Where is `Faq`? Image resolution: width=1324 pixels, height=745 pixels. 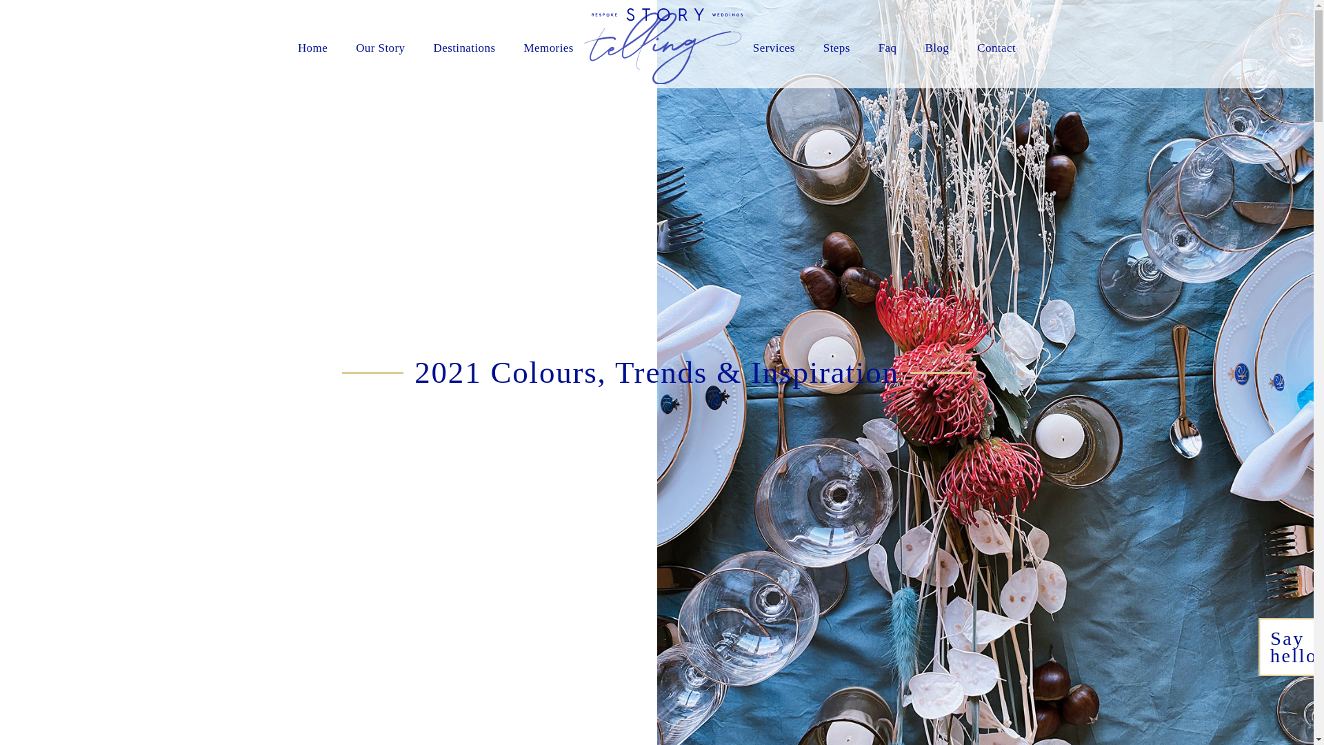
Faq is located at coordinates (888, 48).